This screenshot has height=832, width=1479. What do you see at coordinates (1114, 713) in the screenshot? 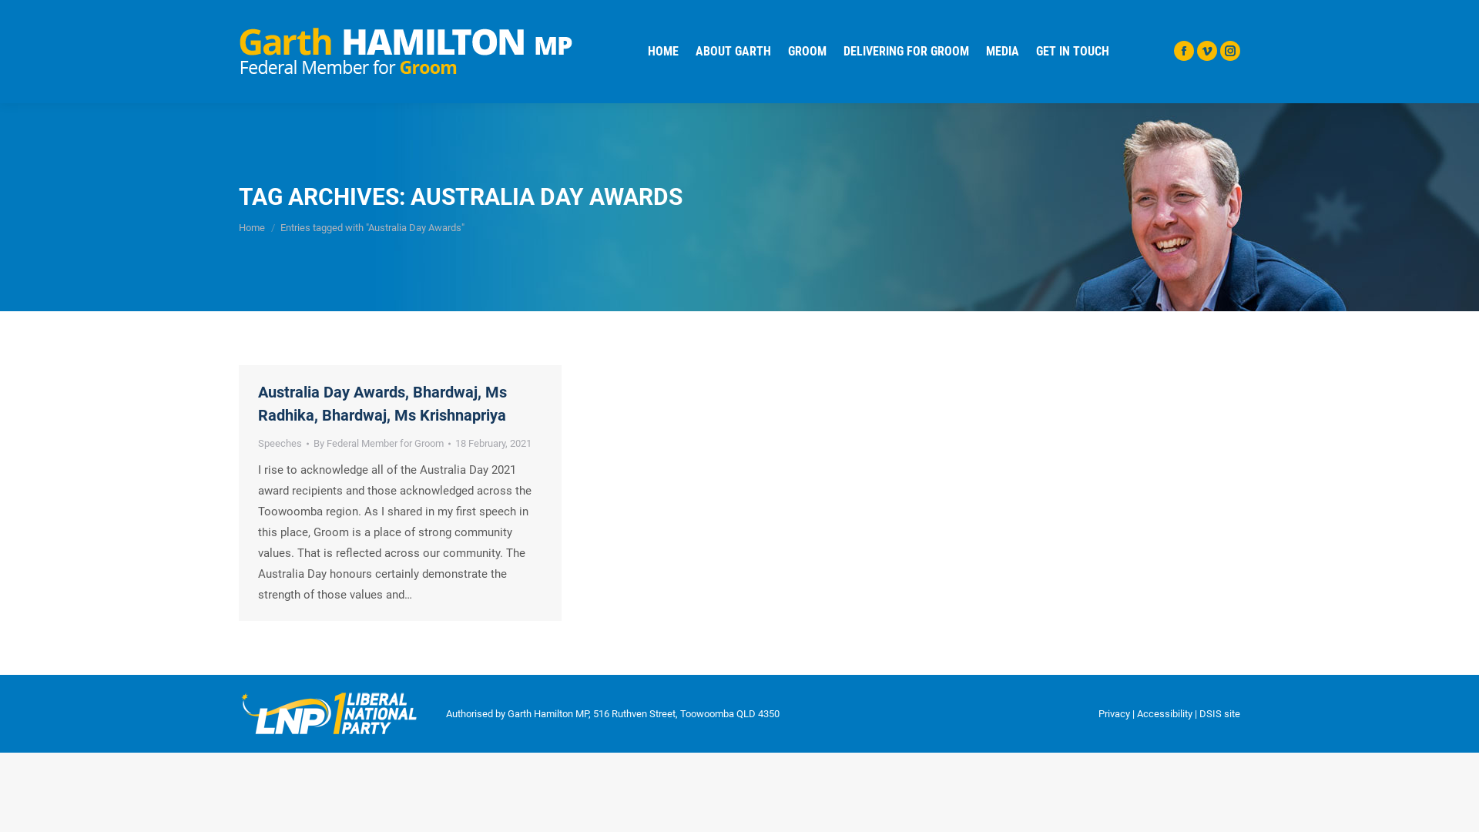
I see `Privacy` at bounding box center [1114, 713].